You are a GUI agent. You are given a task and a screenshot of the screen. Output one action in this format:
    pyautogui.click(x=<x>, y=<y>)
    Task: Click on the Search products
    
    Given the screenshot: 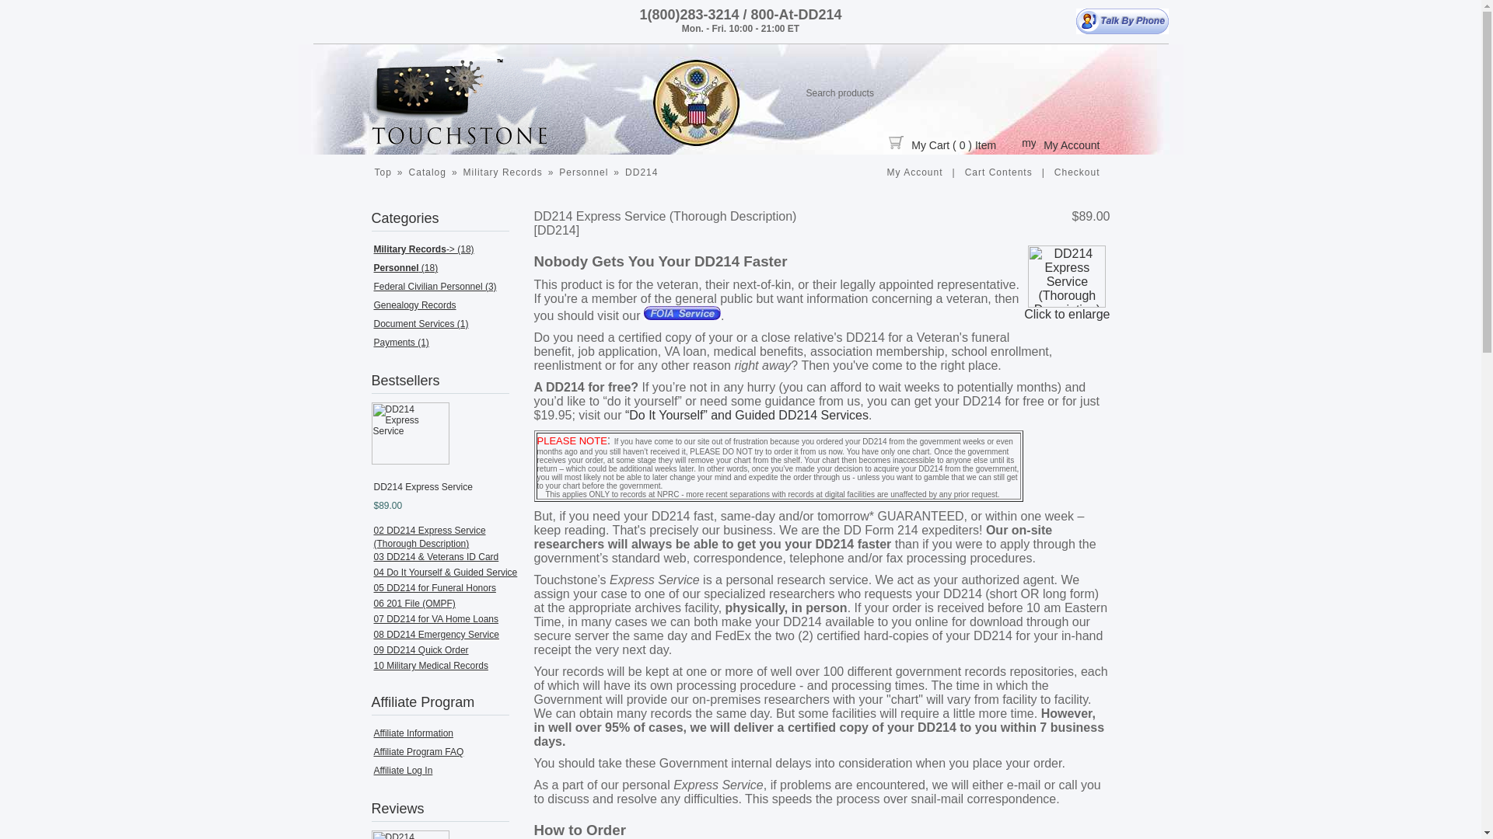 What is the action you would take?
    pyautogui.click(x=918, y=92)
    